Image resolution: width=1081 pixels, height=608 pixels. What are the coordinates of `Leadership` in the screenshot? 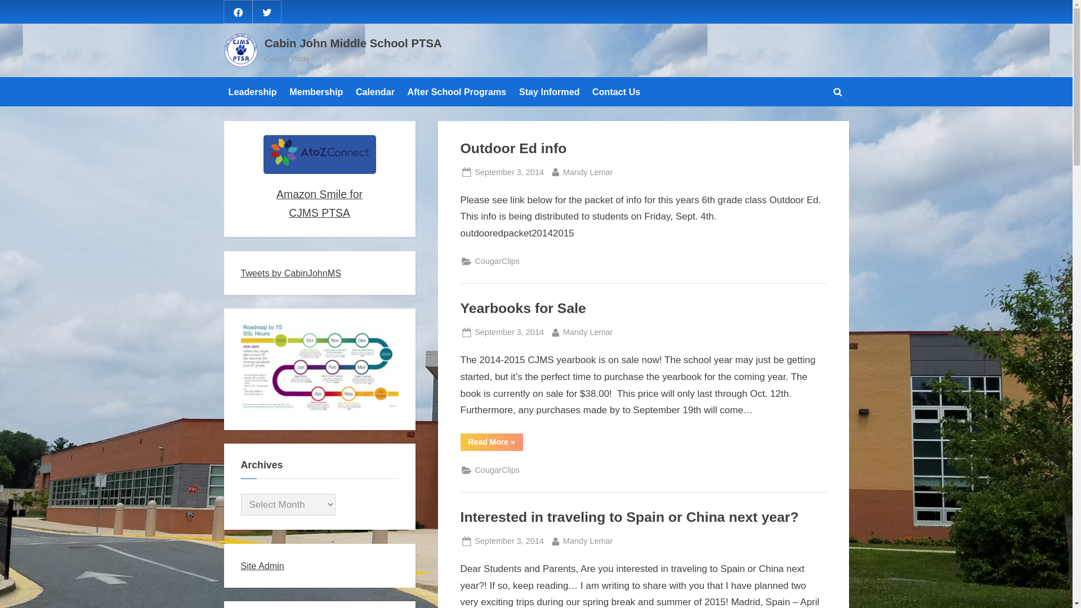 It's located at (498, 261).